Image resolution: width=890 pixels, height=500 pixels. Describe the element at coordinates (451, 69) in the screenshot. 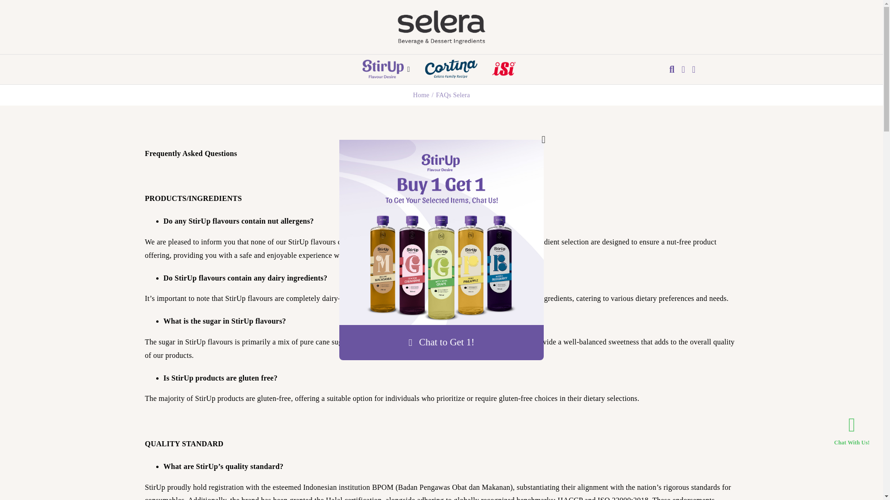

I see `Dessert Family Recipe` at that location.